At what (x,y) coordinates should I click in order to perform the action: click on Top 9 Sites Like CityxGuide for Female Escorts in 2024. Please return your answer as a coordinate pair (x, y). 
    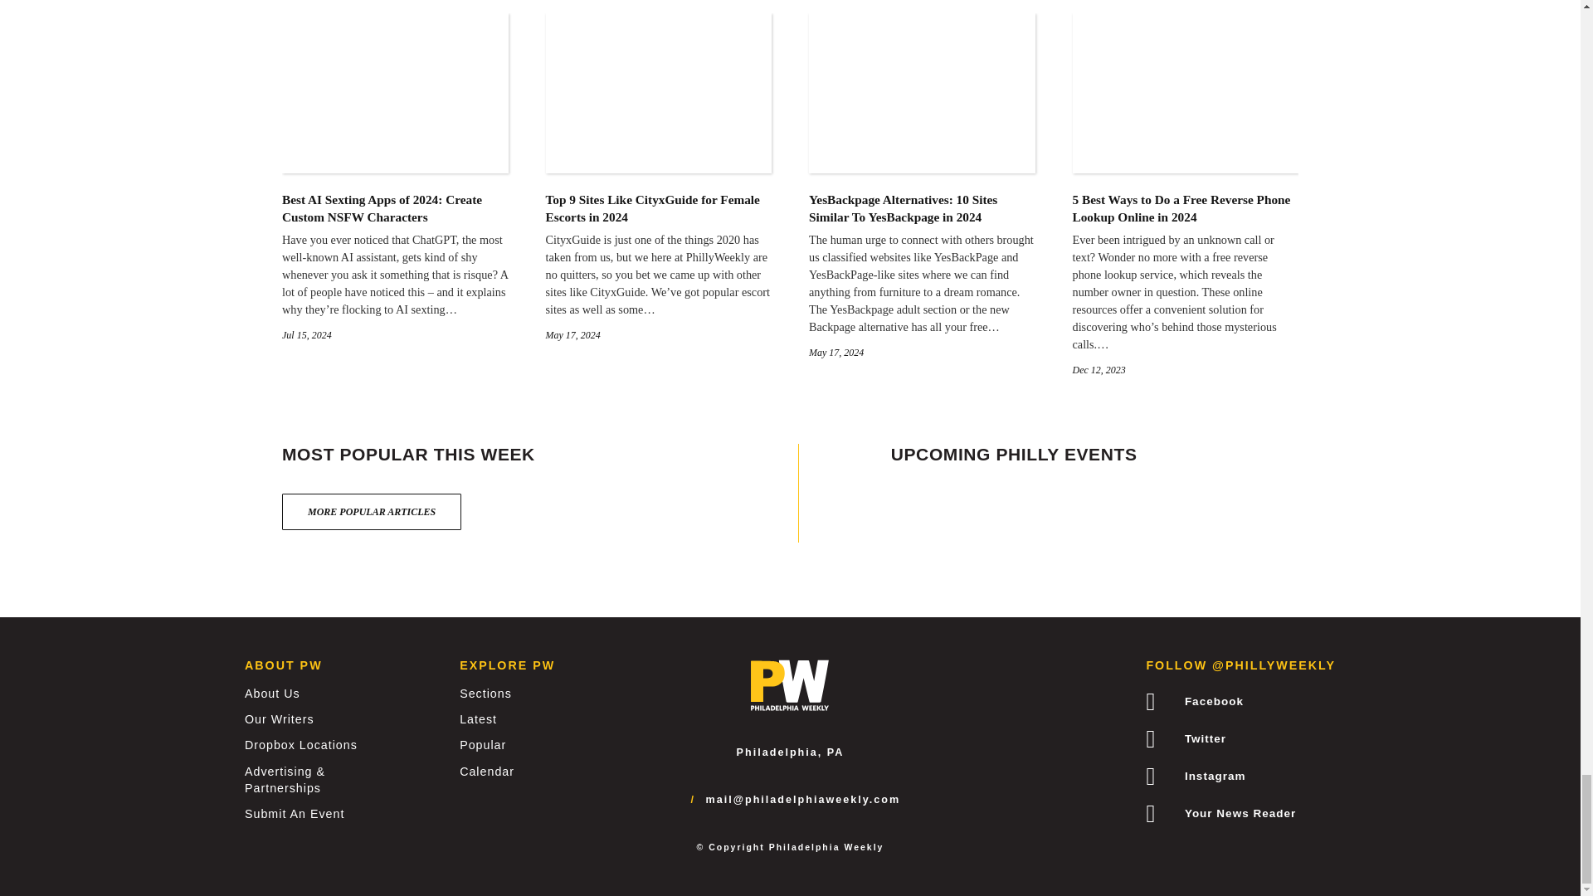
    Looking at the image, I should click on (659, 209).